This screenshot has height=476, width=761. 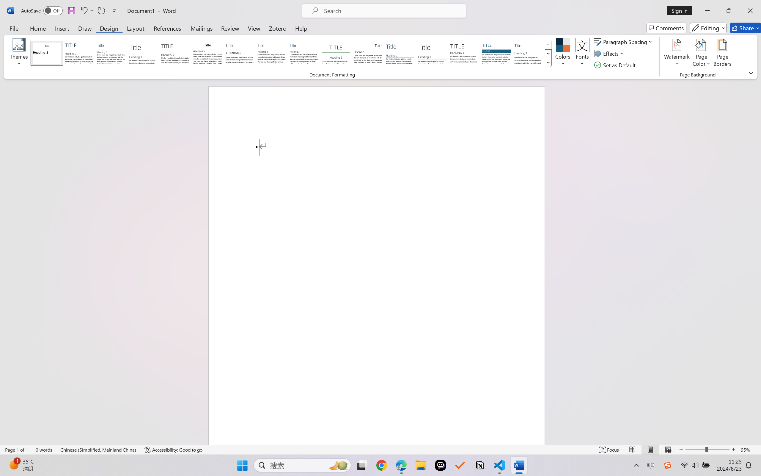 What do you see at coordinates (432, 53) in the screenshot?
I see `Lines (Stylish)` at bounding box center [432, 53].